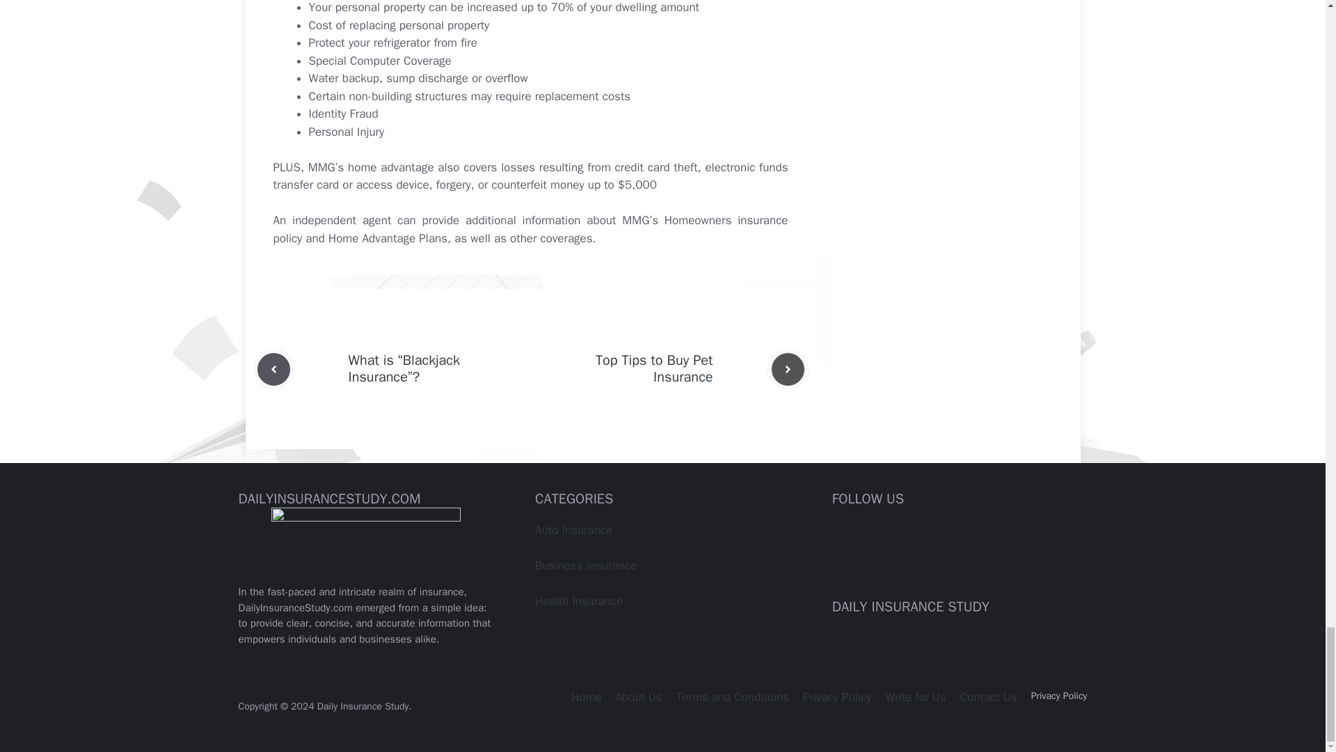 This screenshot has width=1336, height=752. Describe the element at coordinates (915, 697) in the screenshot. I see `Write for Us` at that location.